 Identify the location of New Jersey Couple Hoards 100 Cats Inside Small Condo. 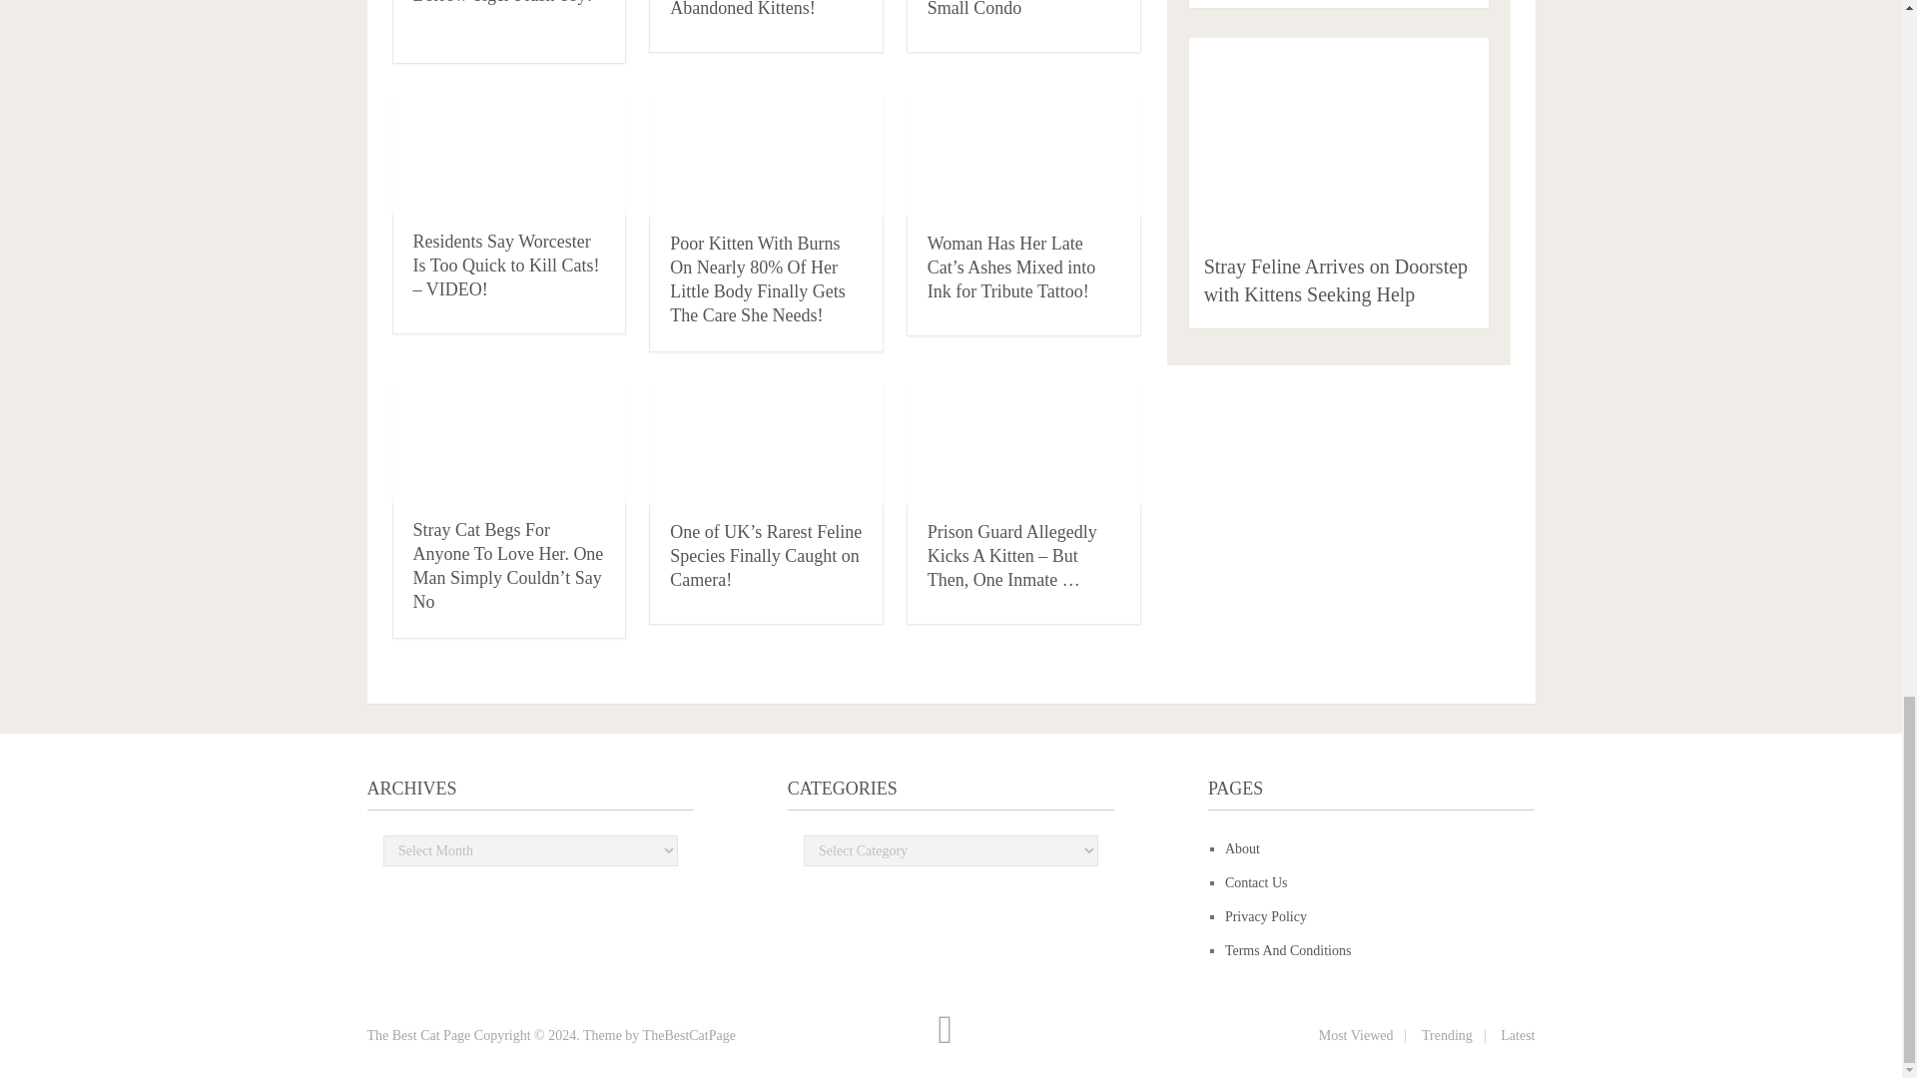
(1010, 9).